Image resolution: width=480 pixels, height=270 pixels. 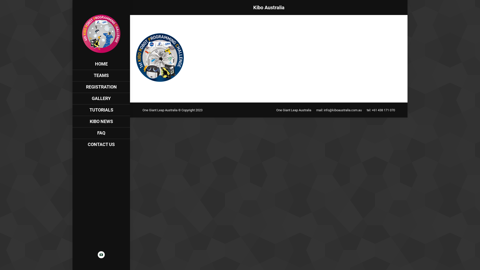 I want to click on TUTORIALS, so click(x=101, y=110).